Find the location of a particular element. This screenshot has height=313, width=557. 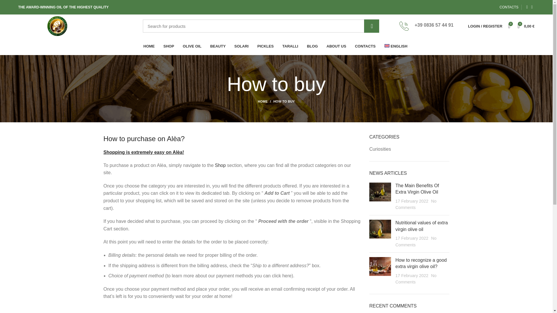

call is located at coordinates (404, 26).